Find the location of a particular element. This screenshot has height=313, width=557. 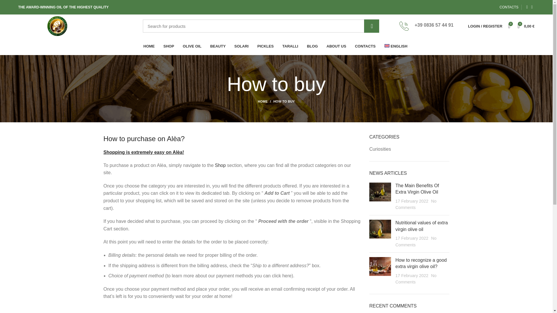

call is located at coordinates (404, 26).